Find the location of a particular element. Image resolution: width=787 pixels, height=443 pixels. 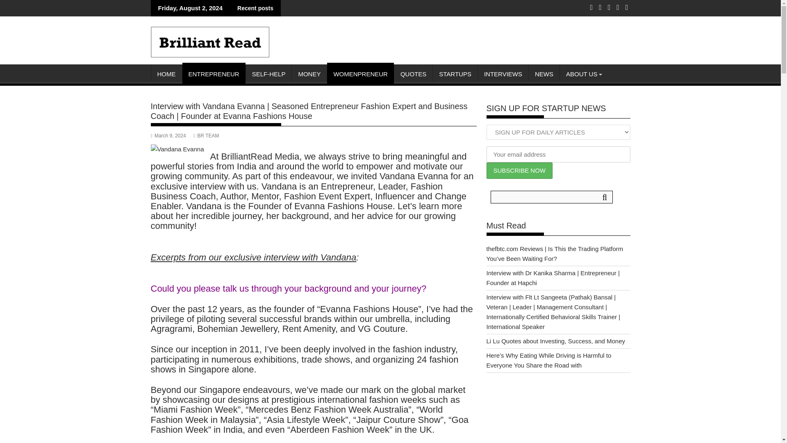

NEWS is located at coordinates (544, 74).